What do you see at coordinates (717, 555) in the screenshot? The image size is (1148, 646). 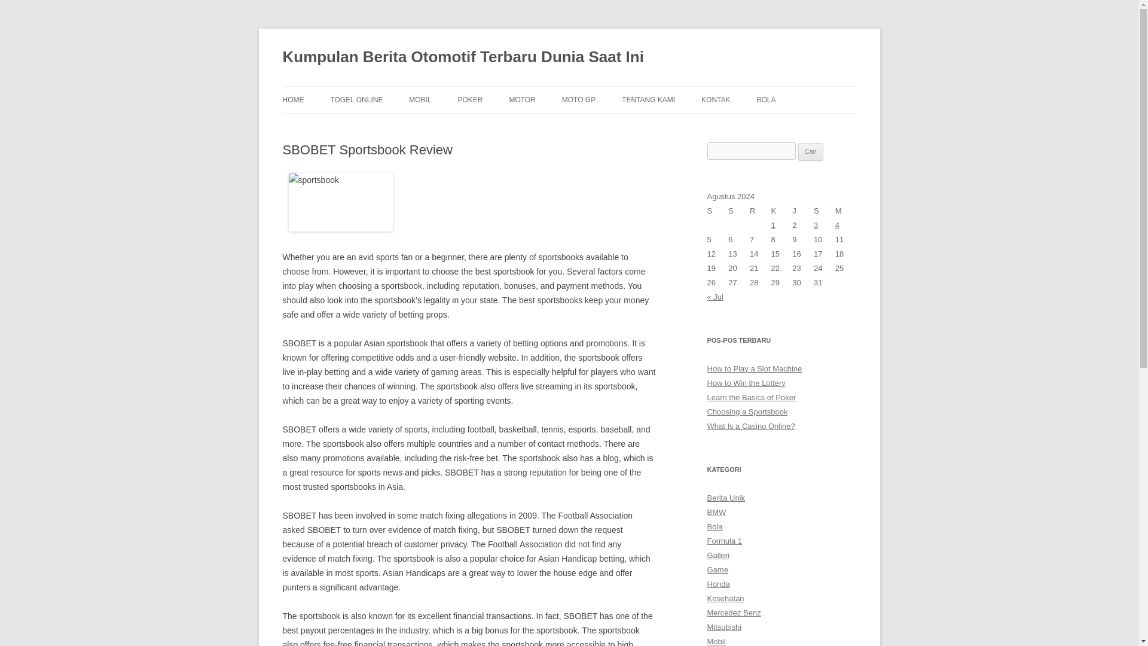 I see `Galleri` at bounding box center [717, 555].